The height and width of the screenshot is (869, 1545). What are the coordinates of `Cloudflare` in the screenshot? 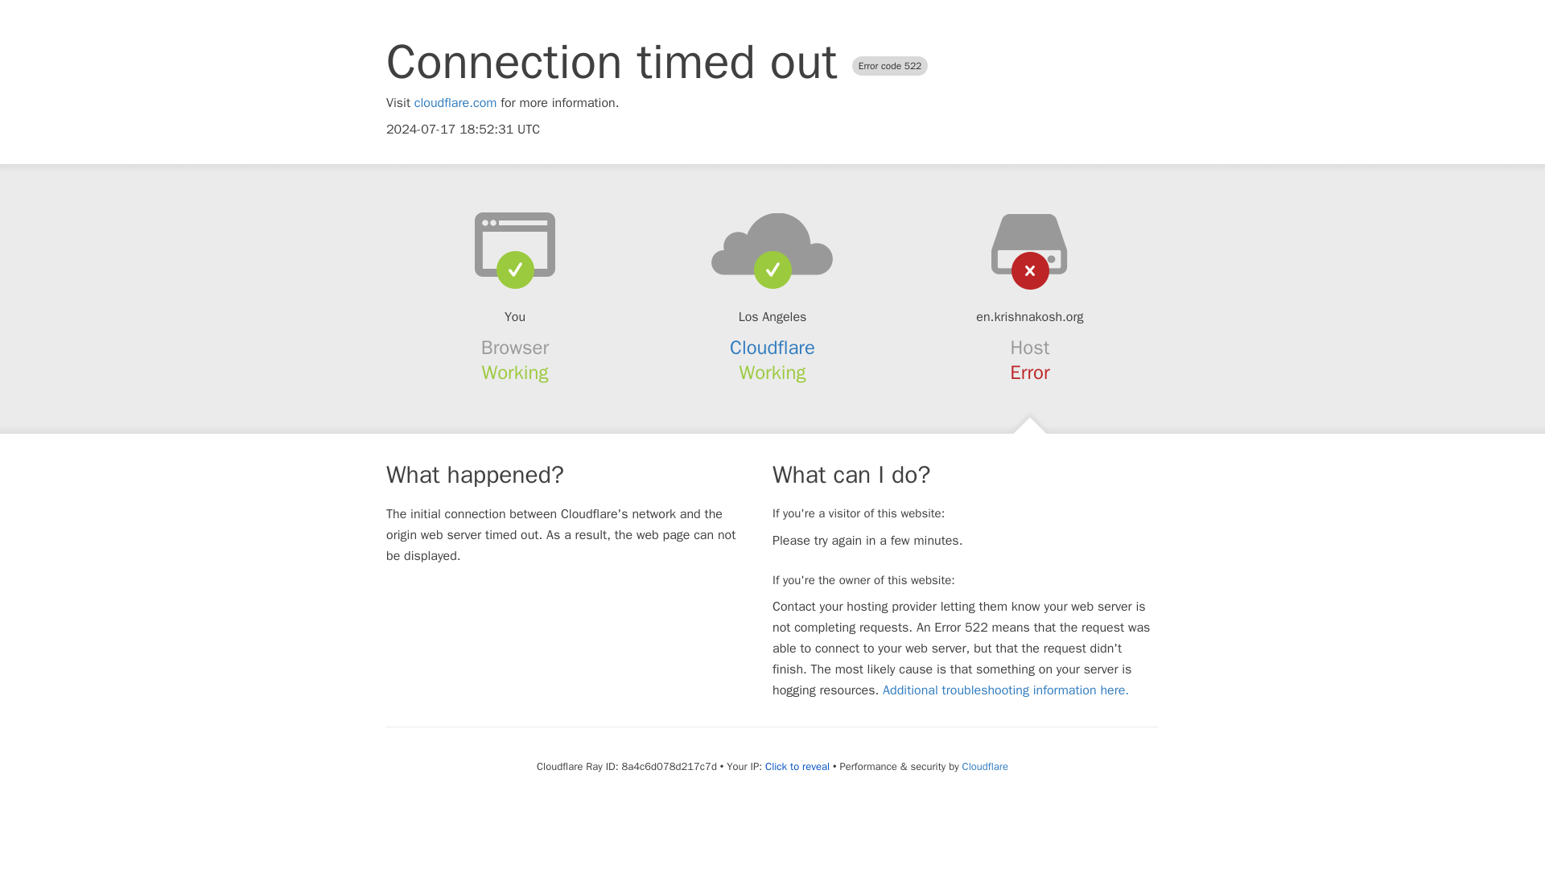 It's located at (985, 766).